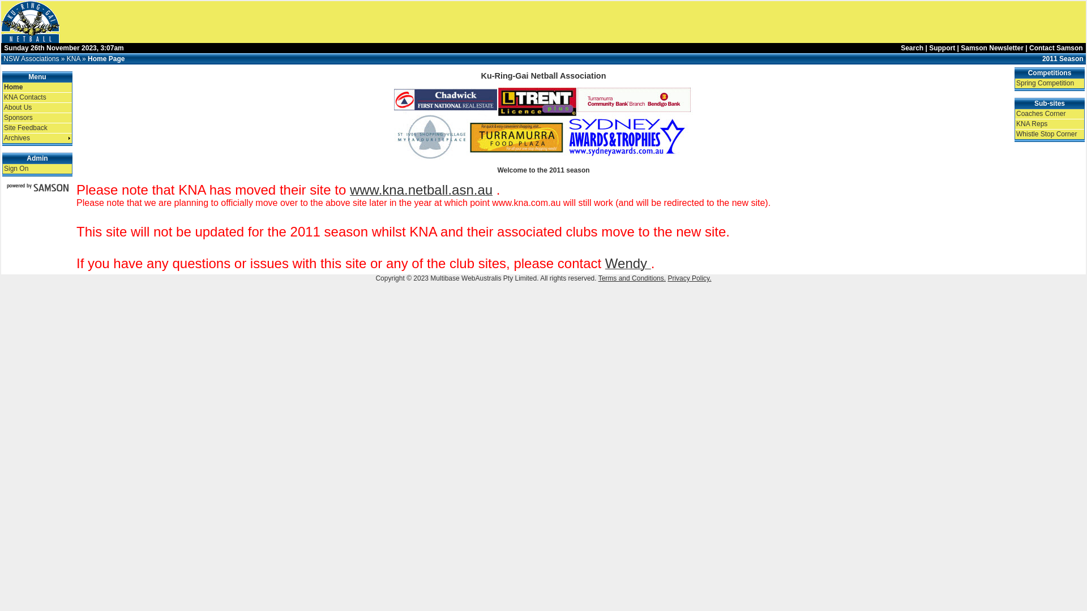 The height and width of the screenshot is (611, 1087). Describe the element at coordinates (690, 278) in the screenshot. I see `Privacy Policy.` at that location.